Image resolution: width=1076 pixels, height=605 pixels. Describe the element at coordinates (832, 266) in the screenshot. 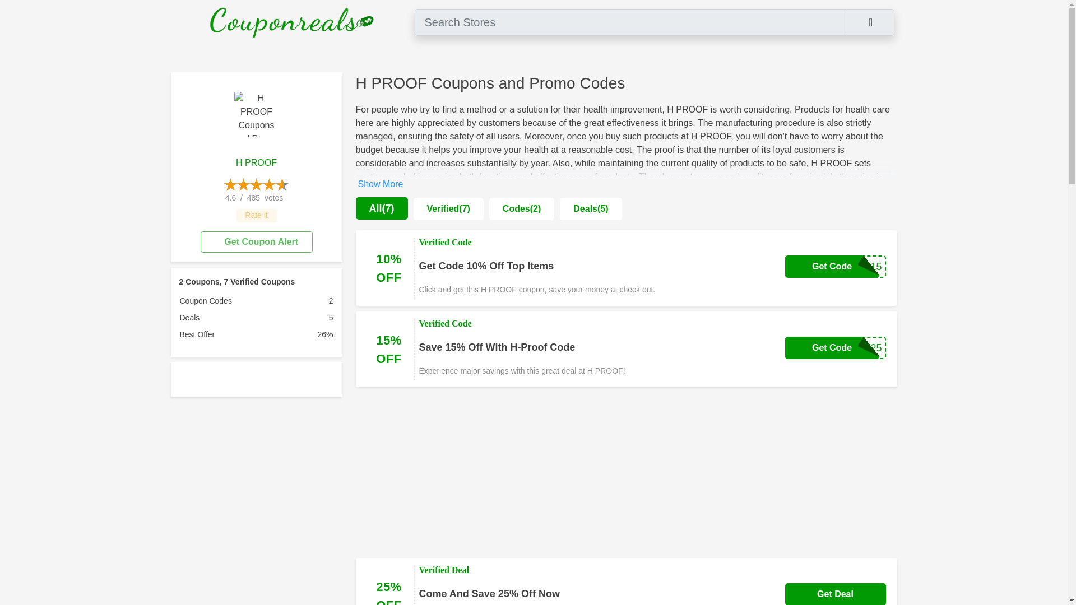

I see `Get Code` at that location.